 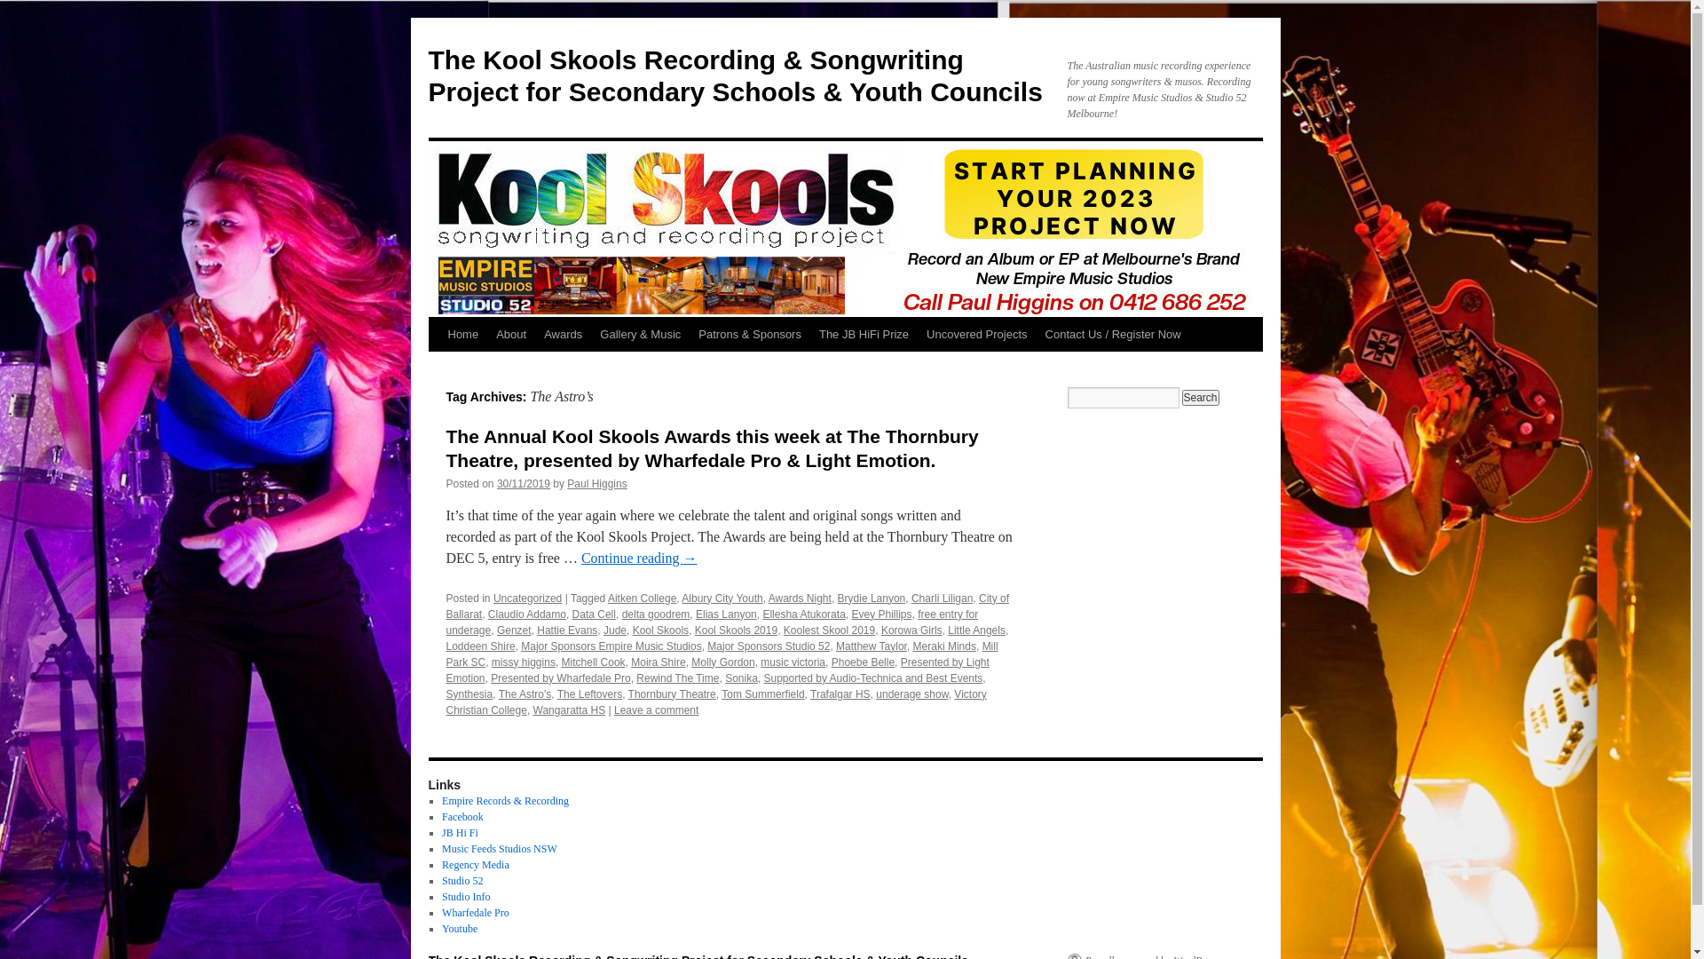 I want to click on Hattie Evans, so click(x=567, y=630).